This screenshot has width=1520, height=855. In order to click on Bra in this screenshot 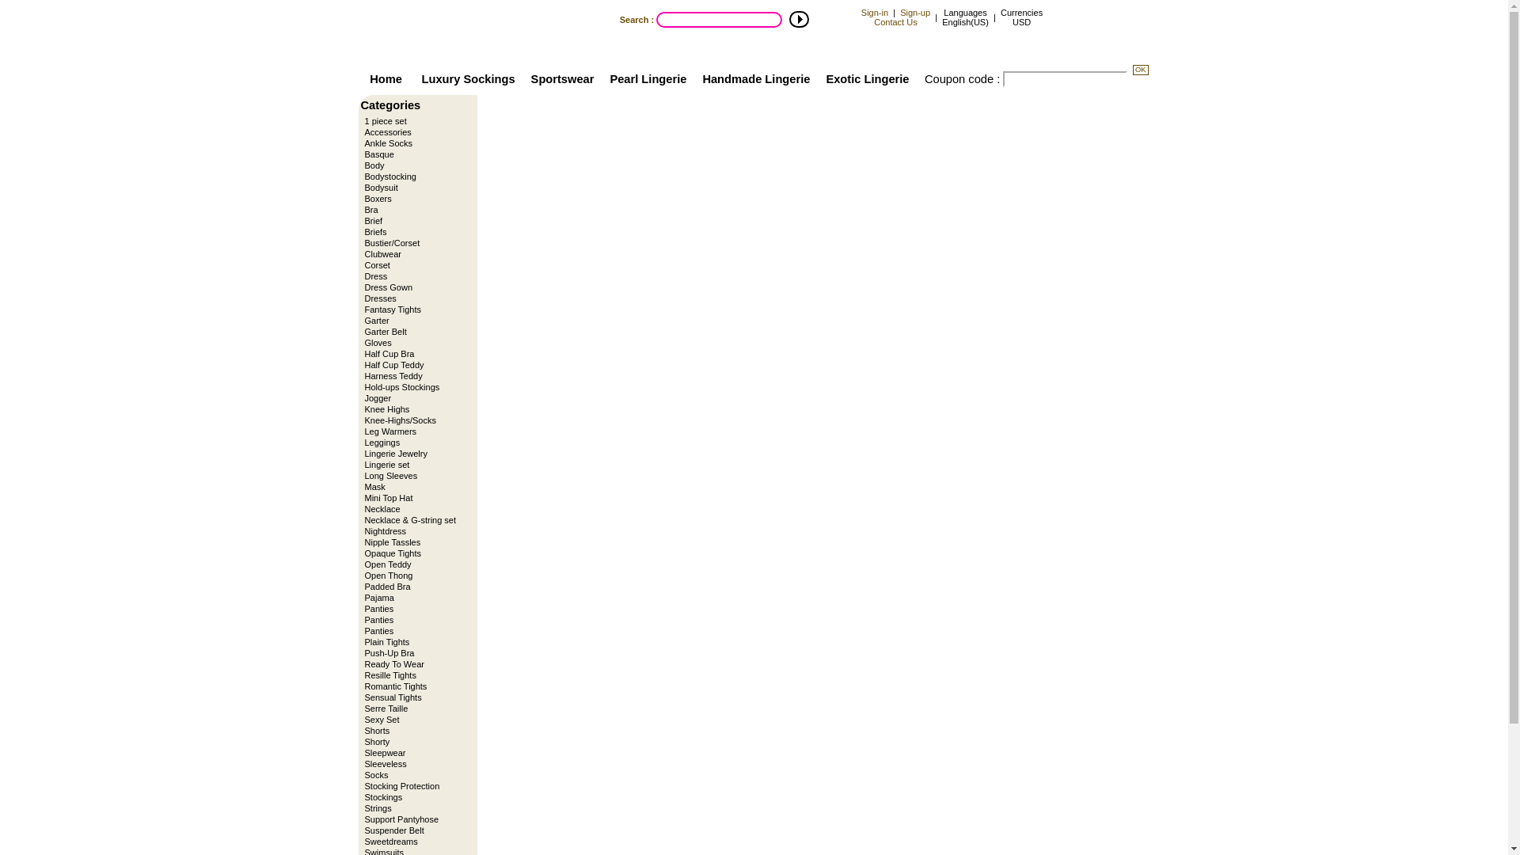, I will do `click(415, 210)`.